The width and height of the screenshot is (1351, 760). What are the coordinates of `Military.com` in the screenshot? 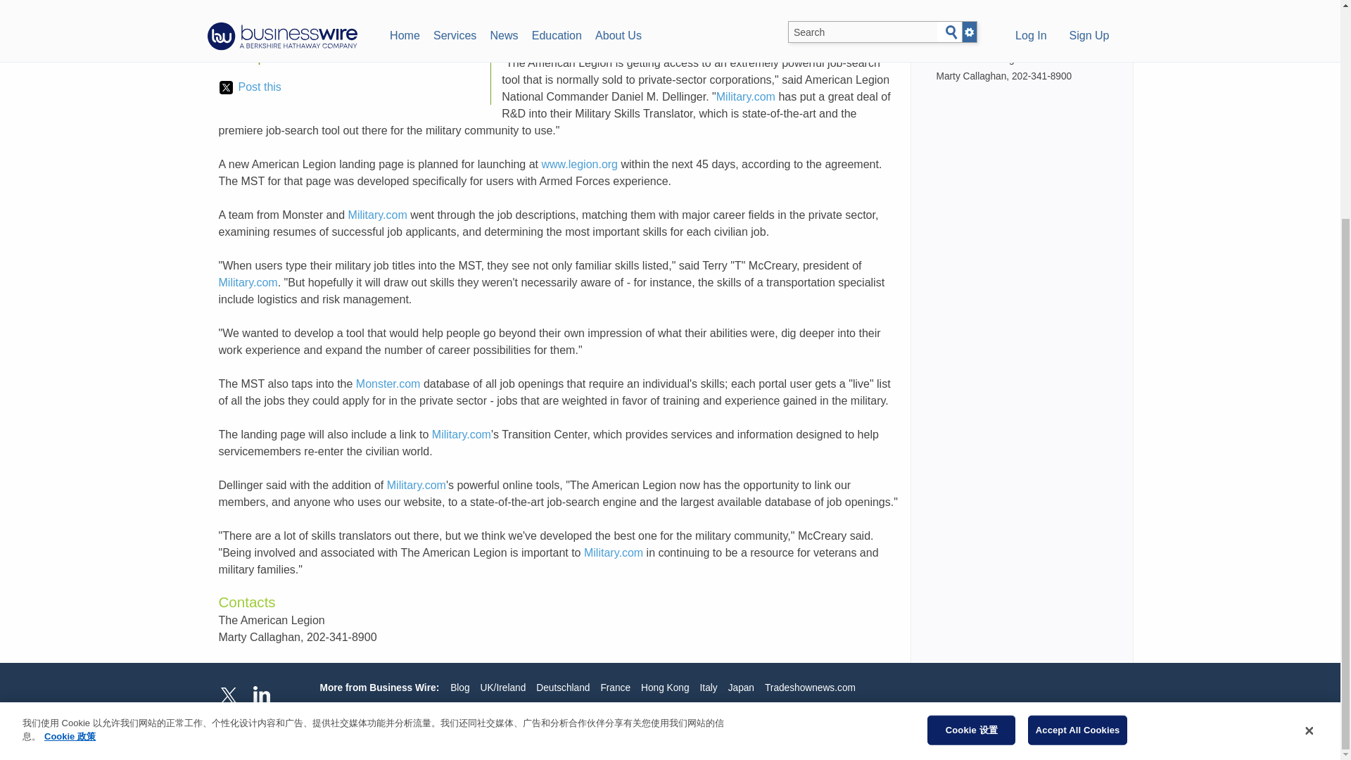 It's located at (855, 1).